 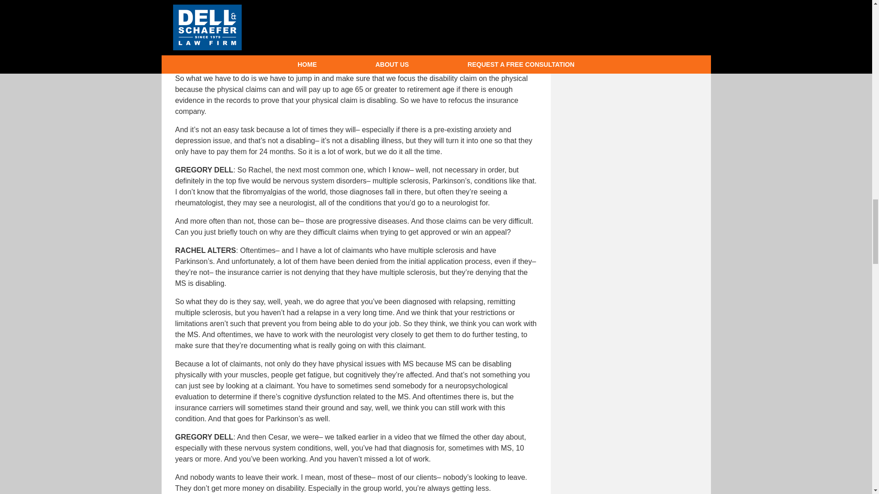 I want to click on Twitter, so click(x=595, y=63).